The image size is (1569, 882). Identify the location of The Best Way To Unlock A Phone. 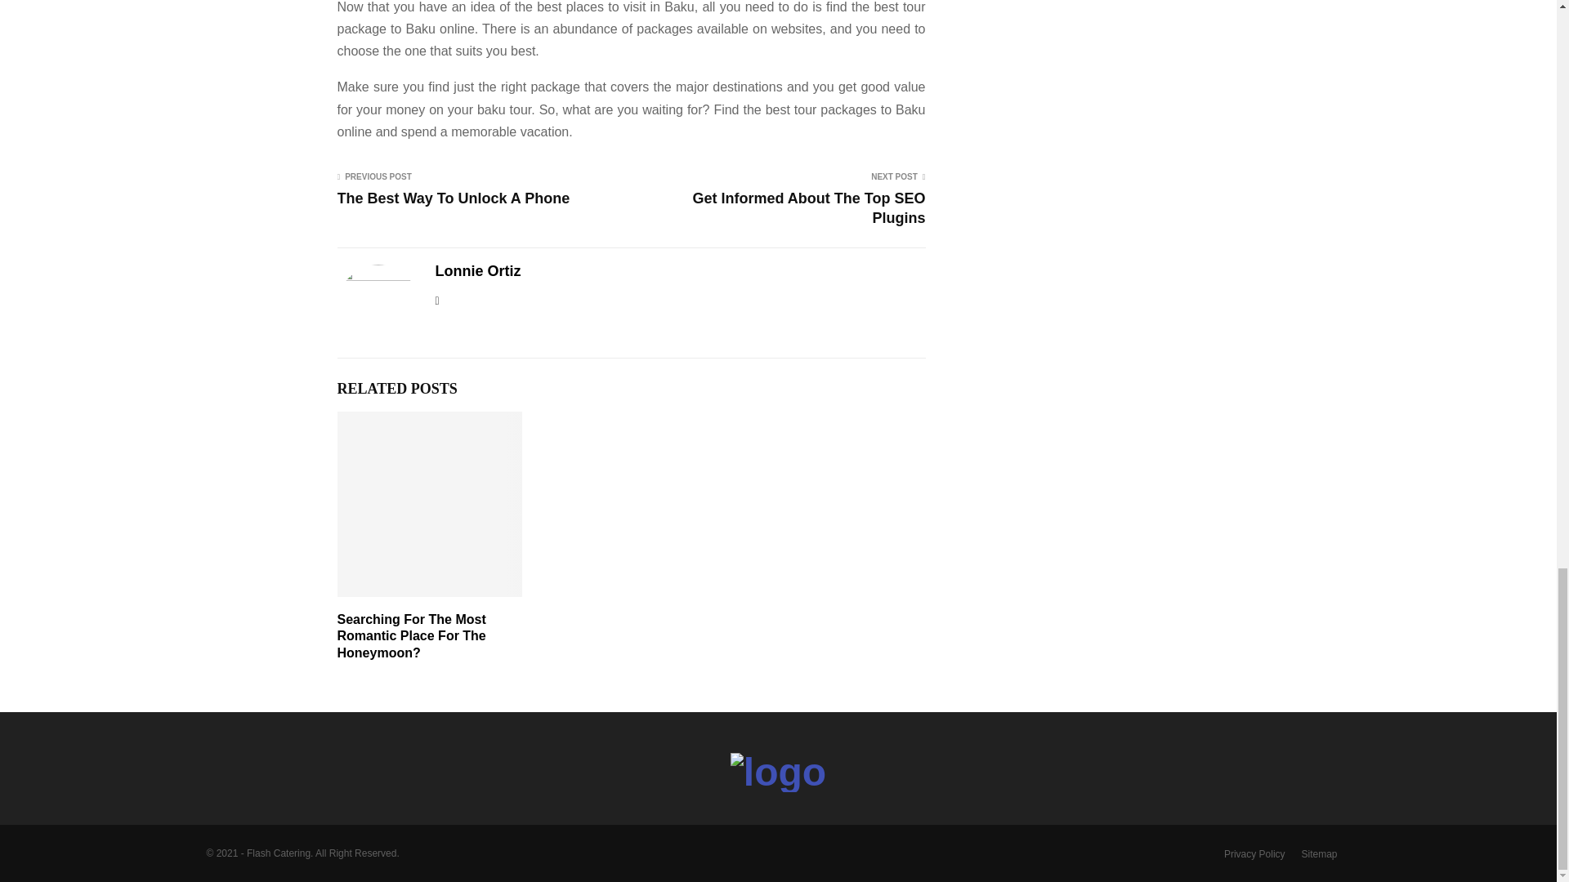
(453, 198).